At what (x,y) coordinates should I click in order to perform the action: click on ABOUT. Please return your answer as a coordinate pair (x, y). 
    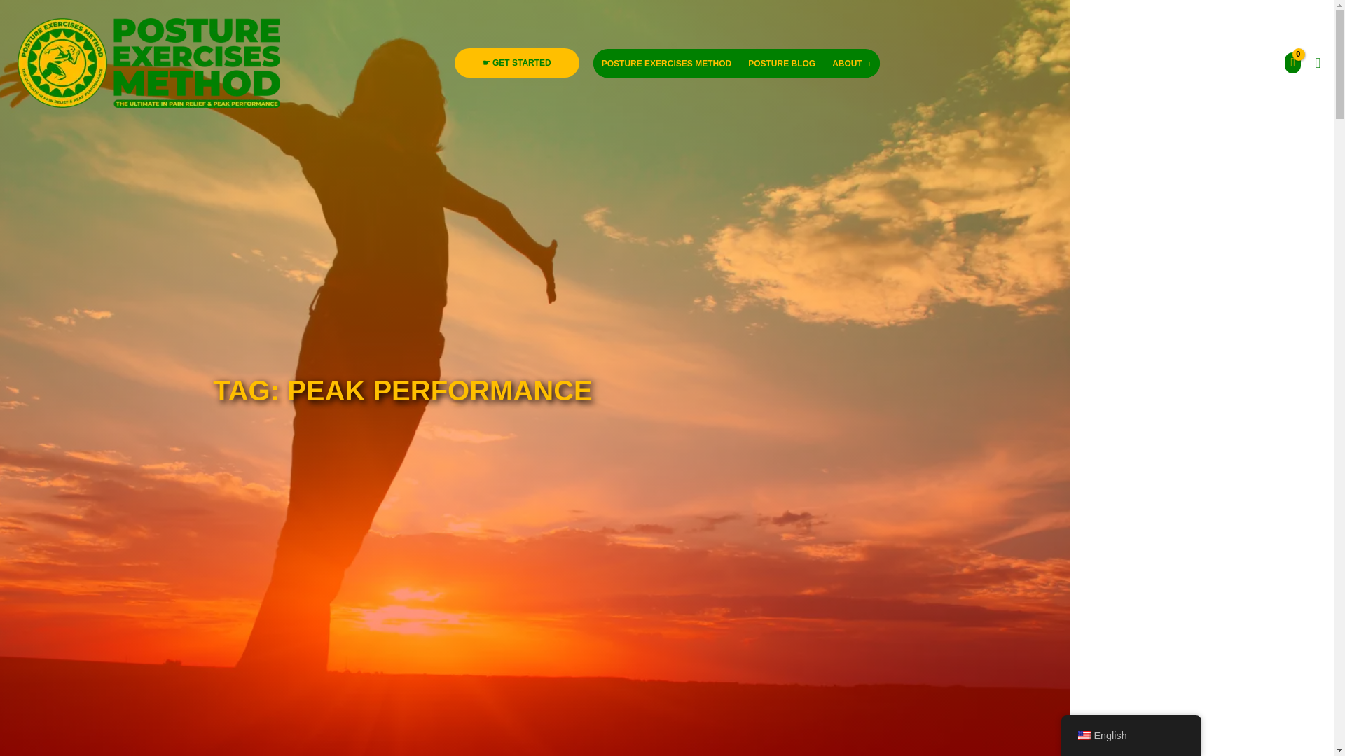
    Looking at the image, I should click on (851, 63).